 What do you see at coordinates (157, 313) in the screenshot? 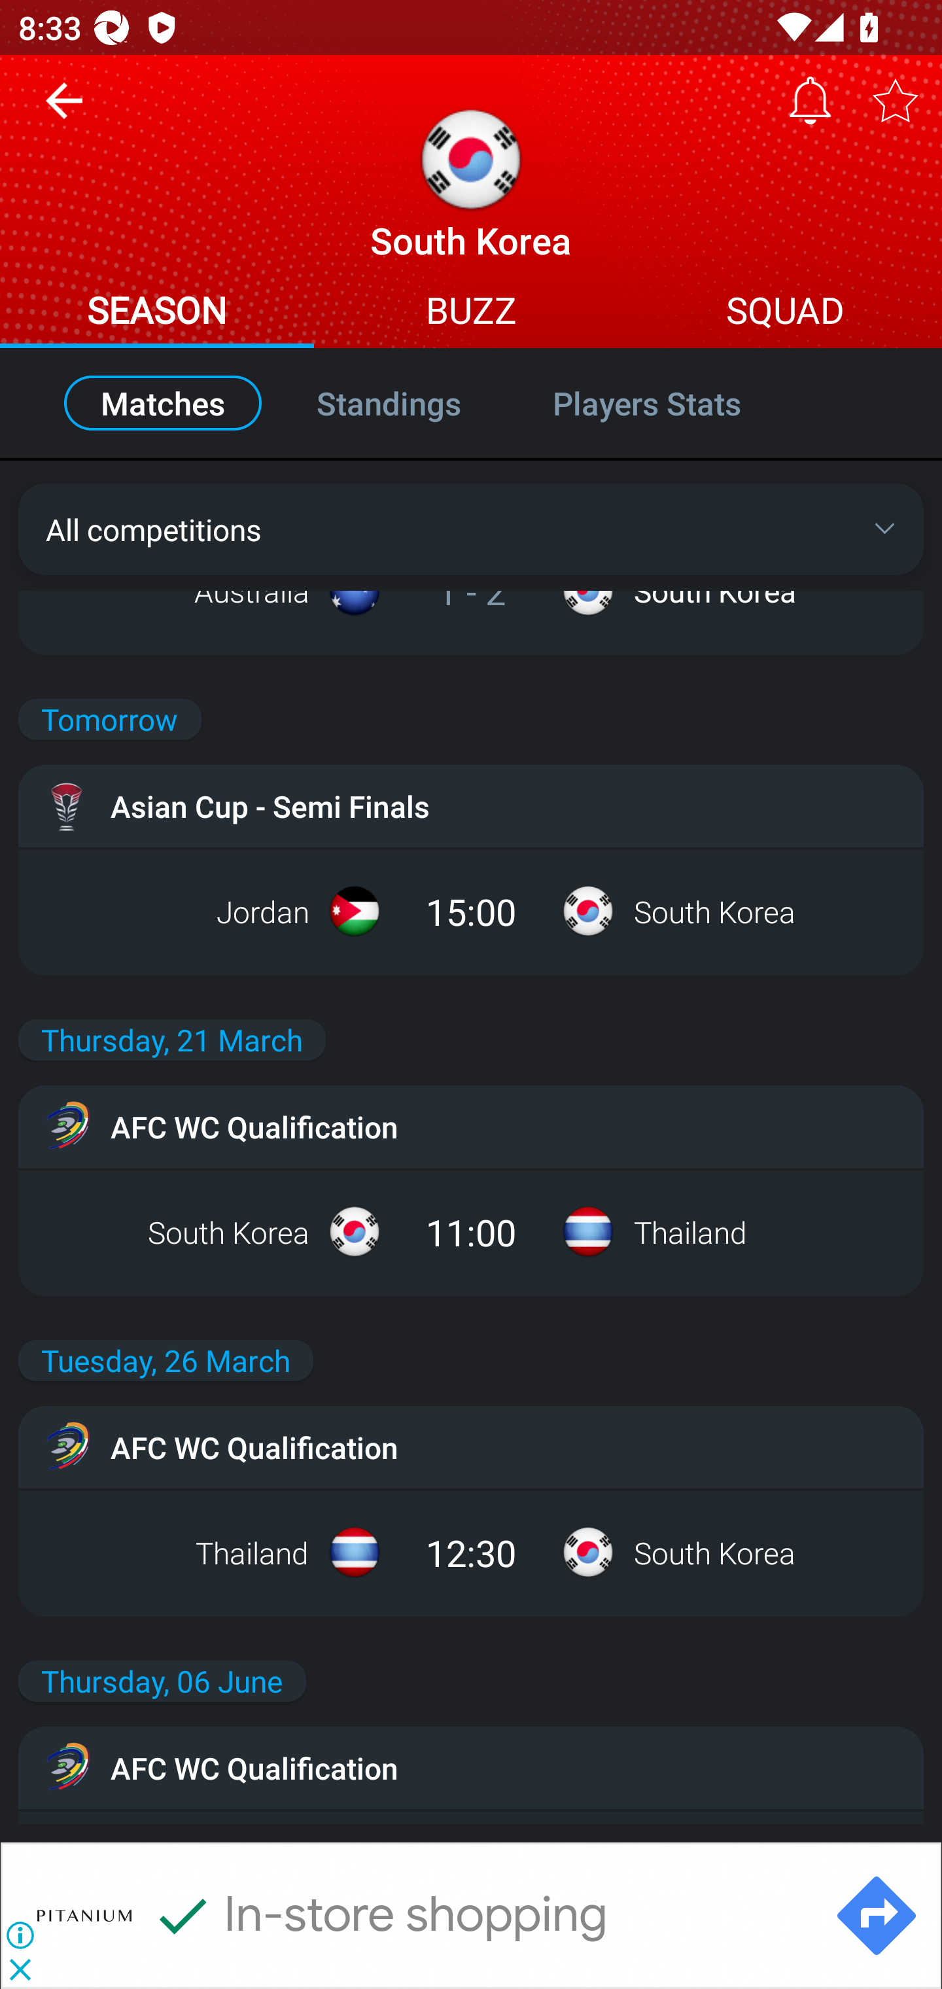
I see `SEASON` at bounding box center [157, 313].